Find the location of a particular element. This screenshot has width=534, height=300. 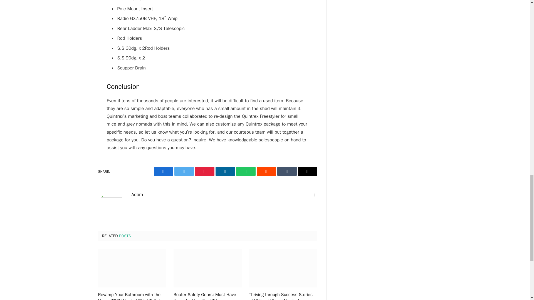

Share on WhatsApp is located at coordinates (245, 171).